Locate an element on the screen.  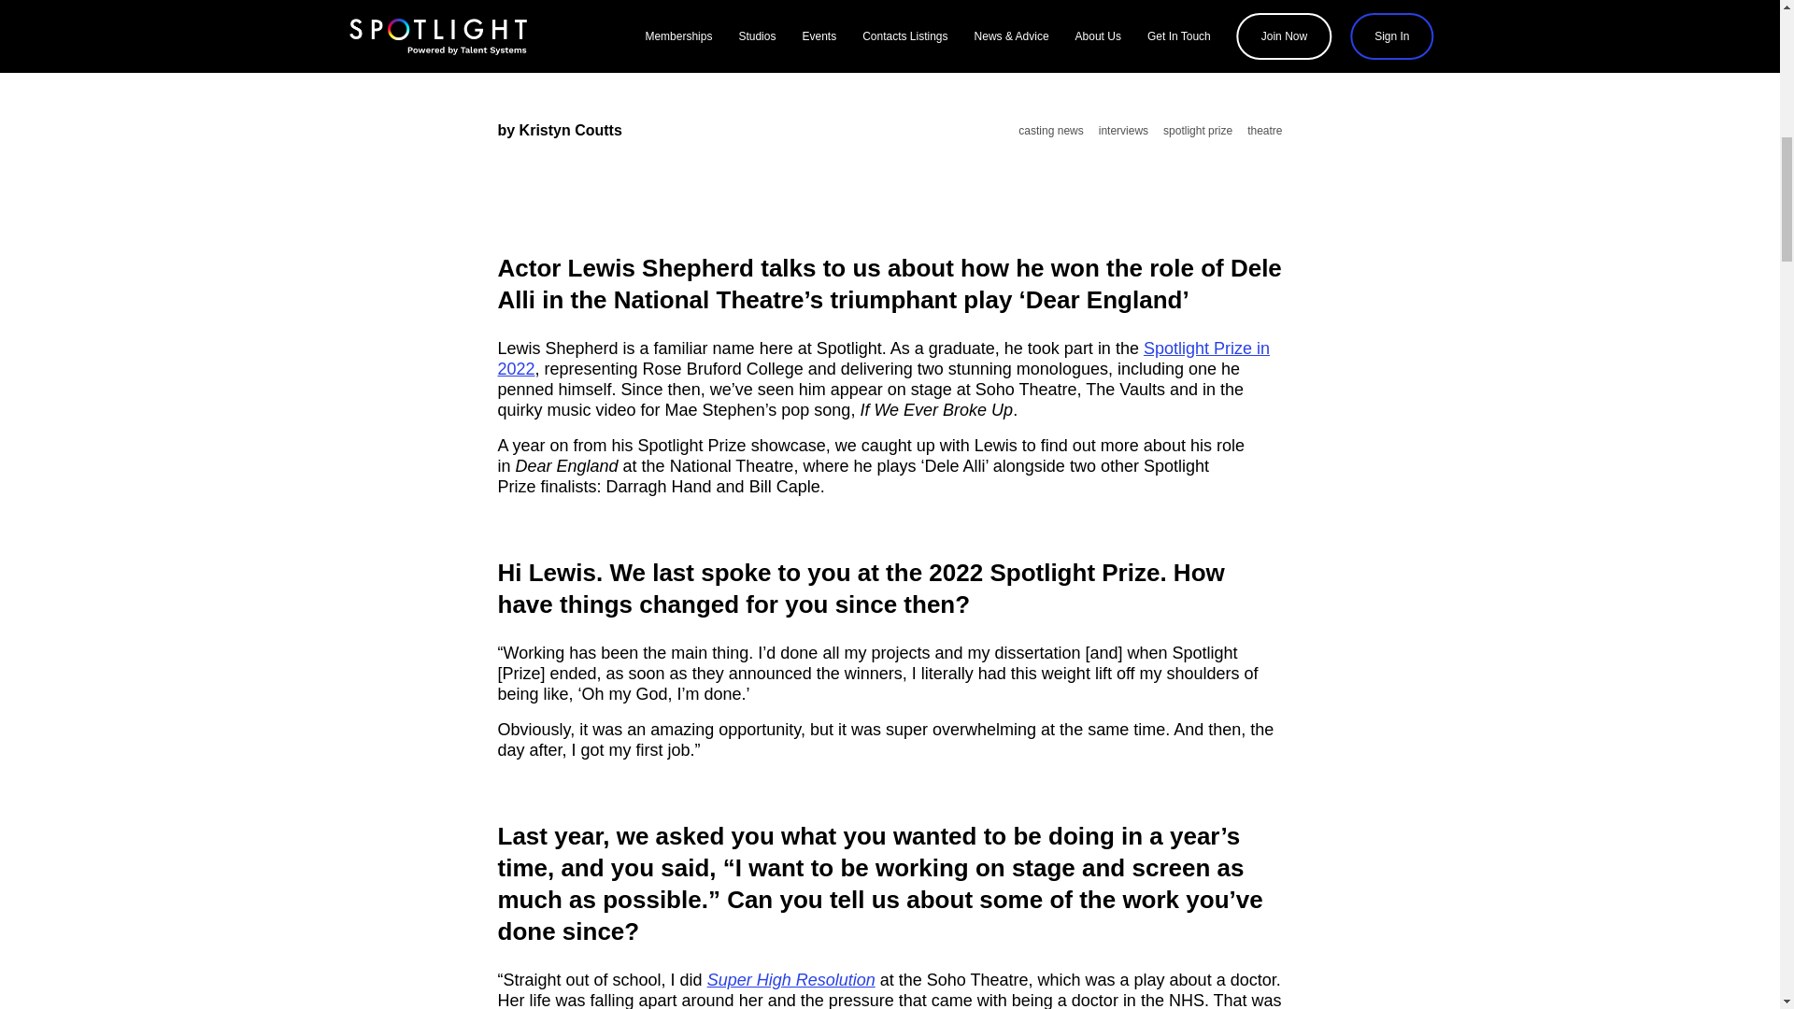
theatre is located at coordinates (1264, 131).